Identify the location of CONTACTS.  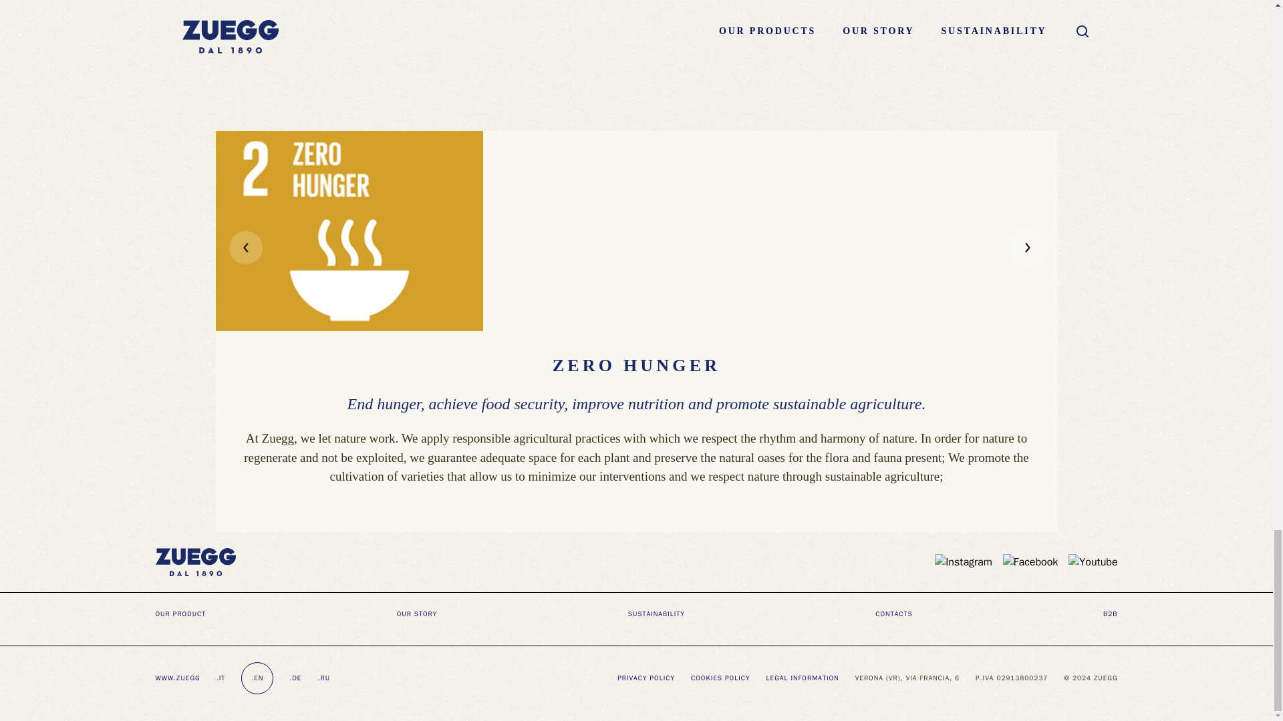
(893, 613).